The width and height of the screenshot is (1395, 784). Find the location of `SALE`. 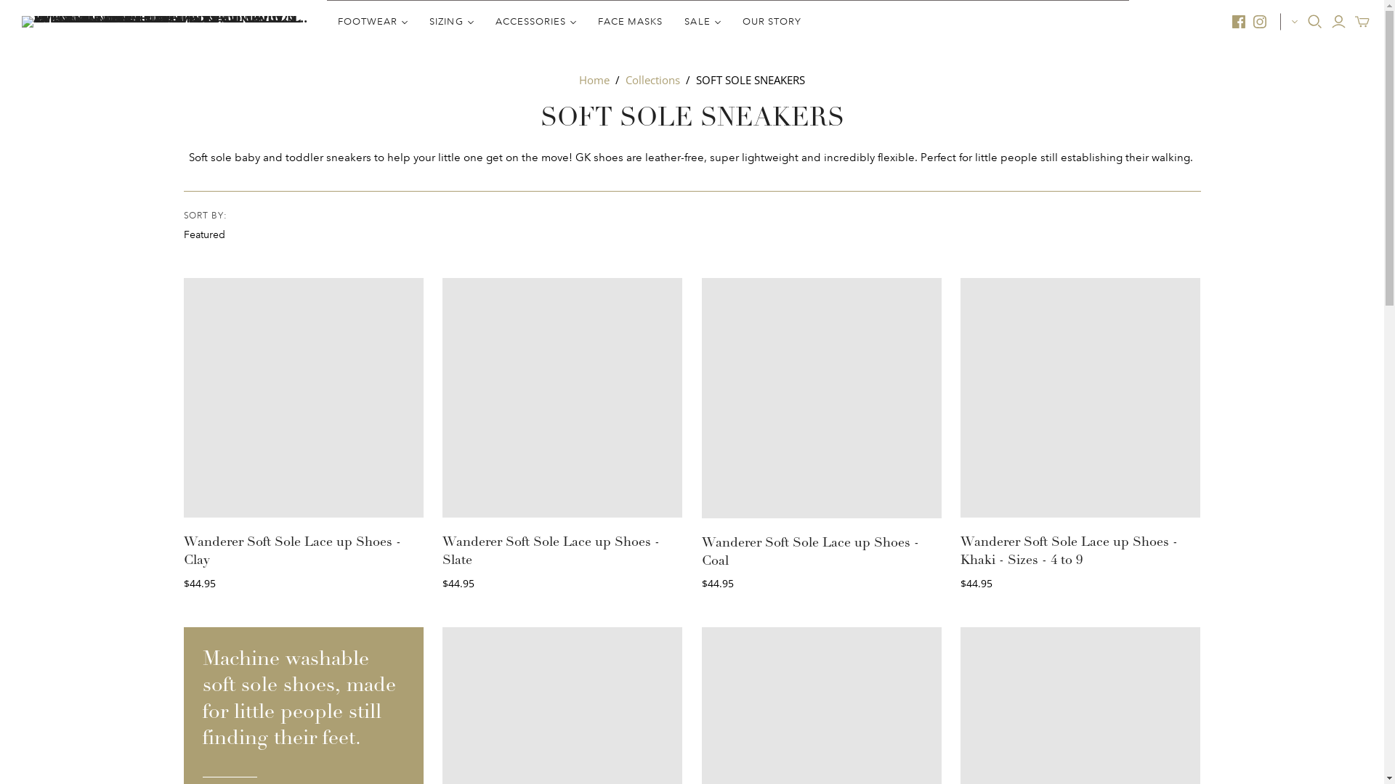

SALE is located at coordinates (702, 22).